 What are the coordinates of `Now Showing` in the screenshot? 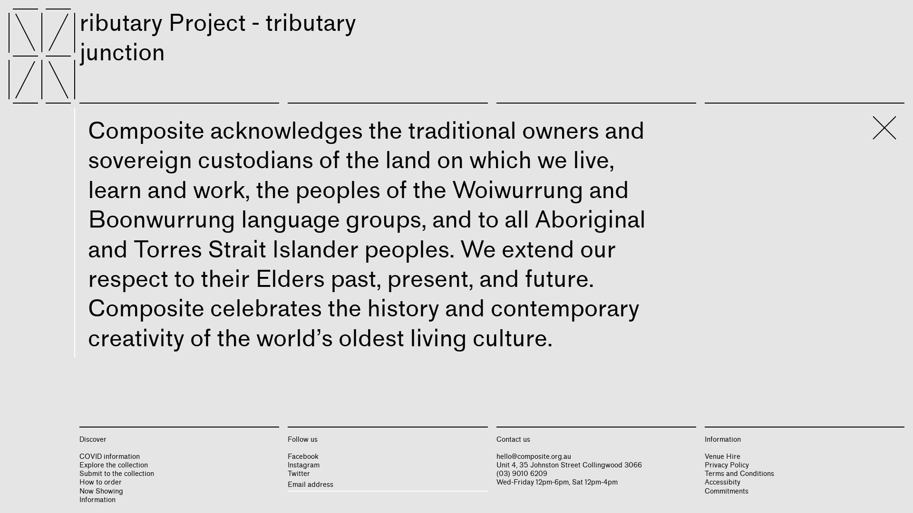 It's located at (101, 491).